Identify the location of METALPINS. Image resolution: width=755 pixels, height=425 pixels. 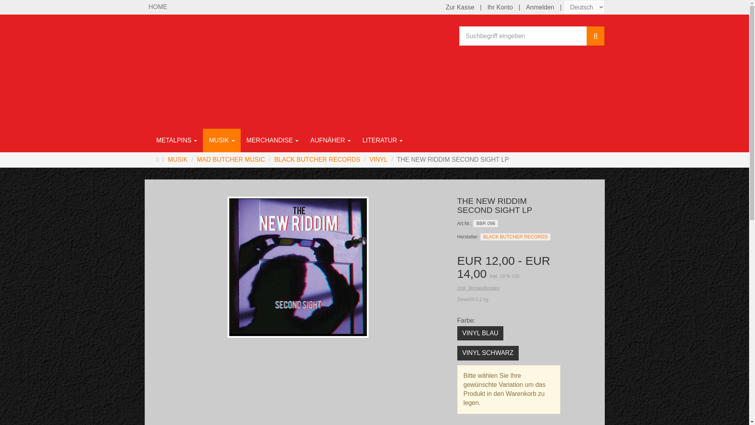
(177, 140).